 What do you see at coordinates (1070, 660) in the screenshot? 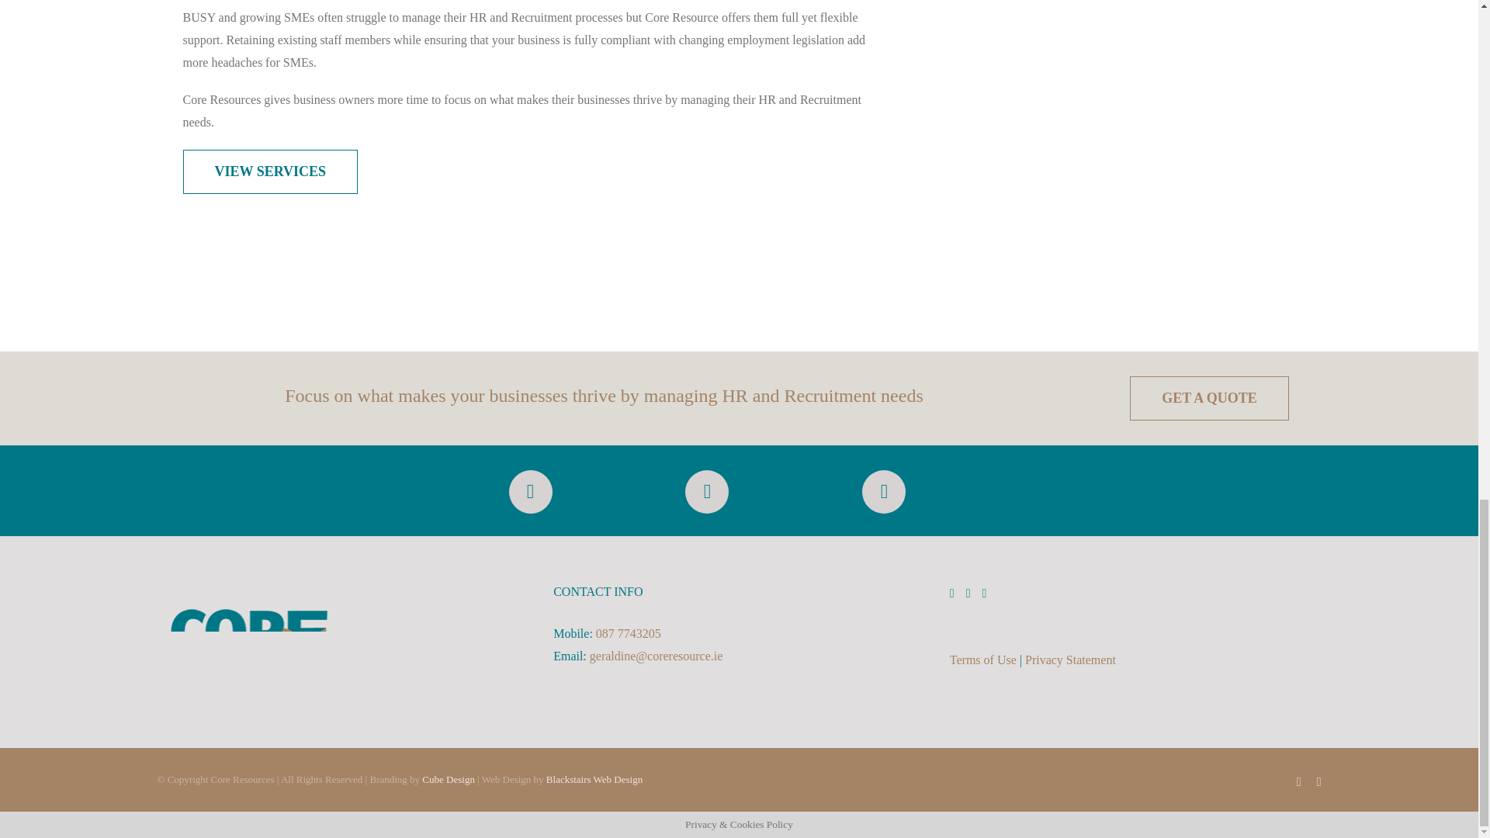
I see `Privacy Statement` at bounding box center [1070, 660].